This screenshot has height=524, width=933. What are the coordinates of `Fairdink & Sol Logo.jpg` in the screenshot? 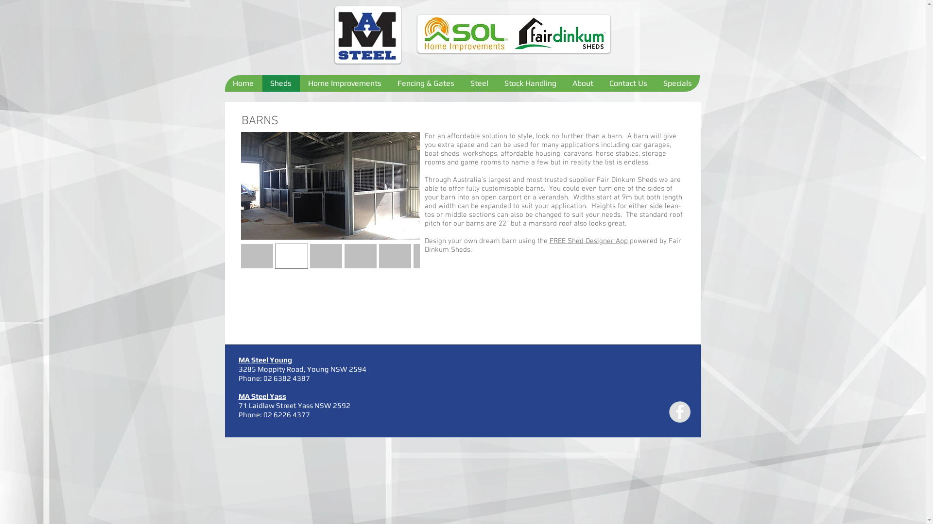 It's located at (513, 34).